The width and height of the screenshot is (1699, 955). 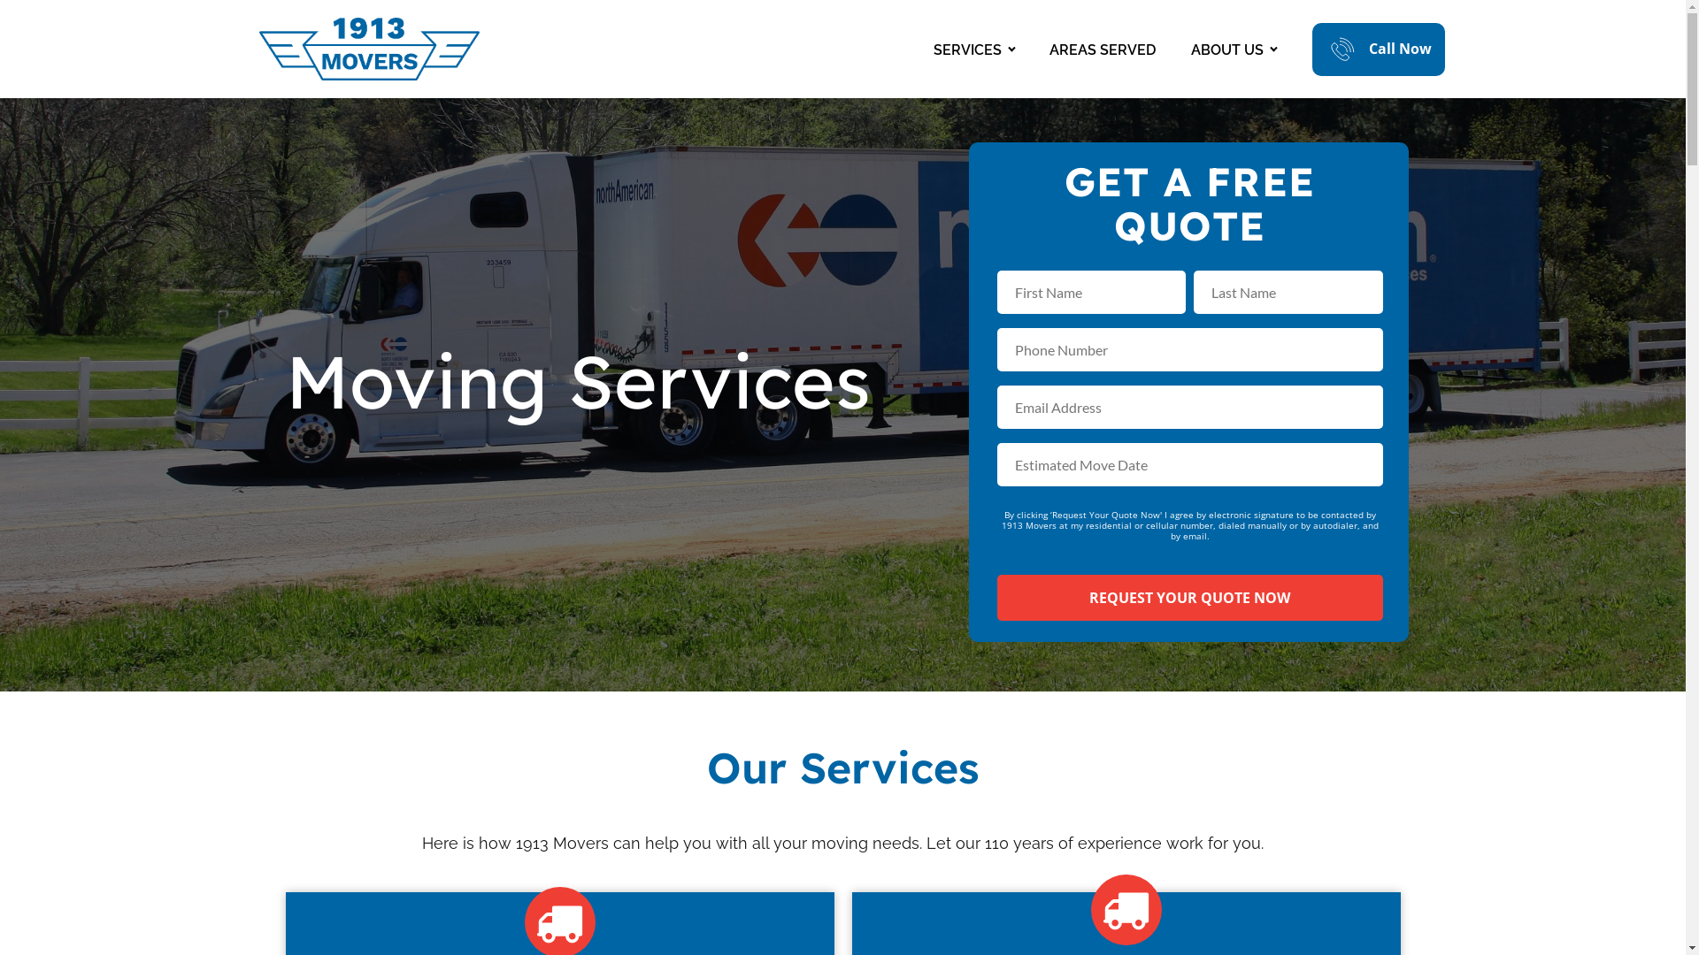 What do you see at coordinates (1234, 50) in the screenshot?
I see `ABOUT US` at bounding box center [1234, 50].